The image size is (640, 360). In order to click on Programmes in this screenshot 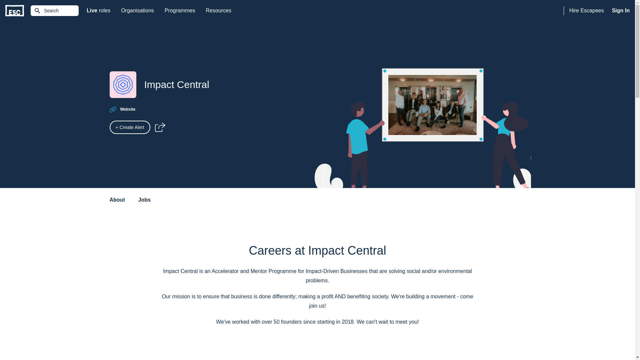, I will do `click(180, 11)`.